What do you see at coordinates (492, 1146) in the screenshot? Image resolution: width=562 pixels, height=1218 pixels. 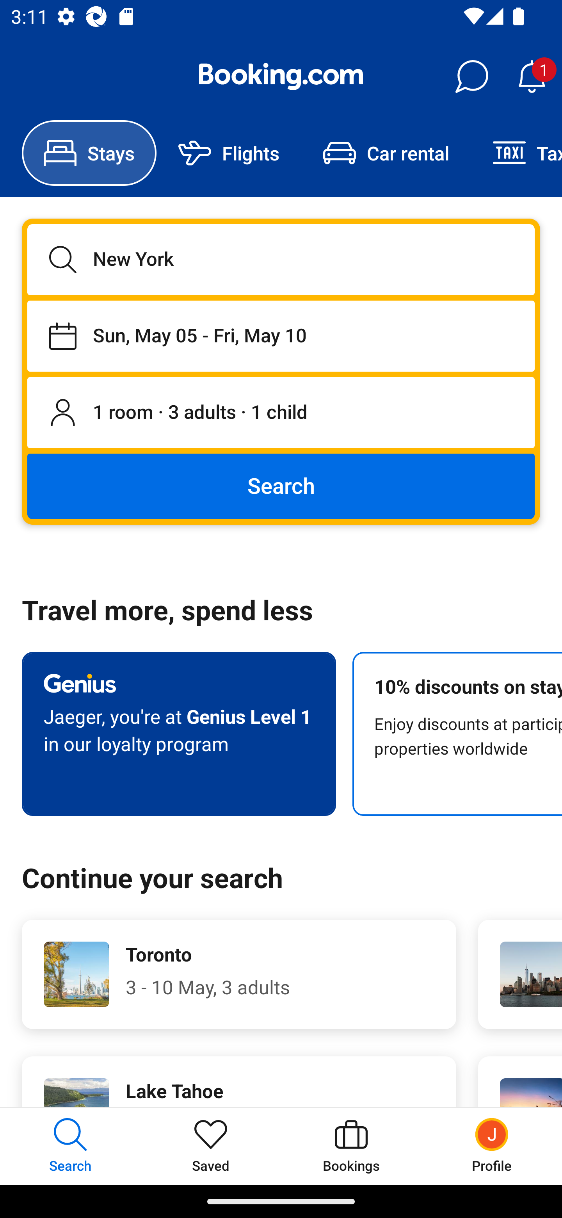 I see `Profile` at bounding box center [492, 1146].